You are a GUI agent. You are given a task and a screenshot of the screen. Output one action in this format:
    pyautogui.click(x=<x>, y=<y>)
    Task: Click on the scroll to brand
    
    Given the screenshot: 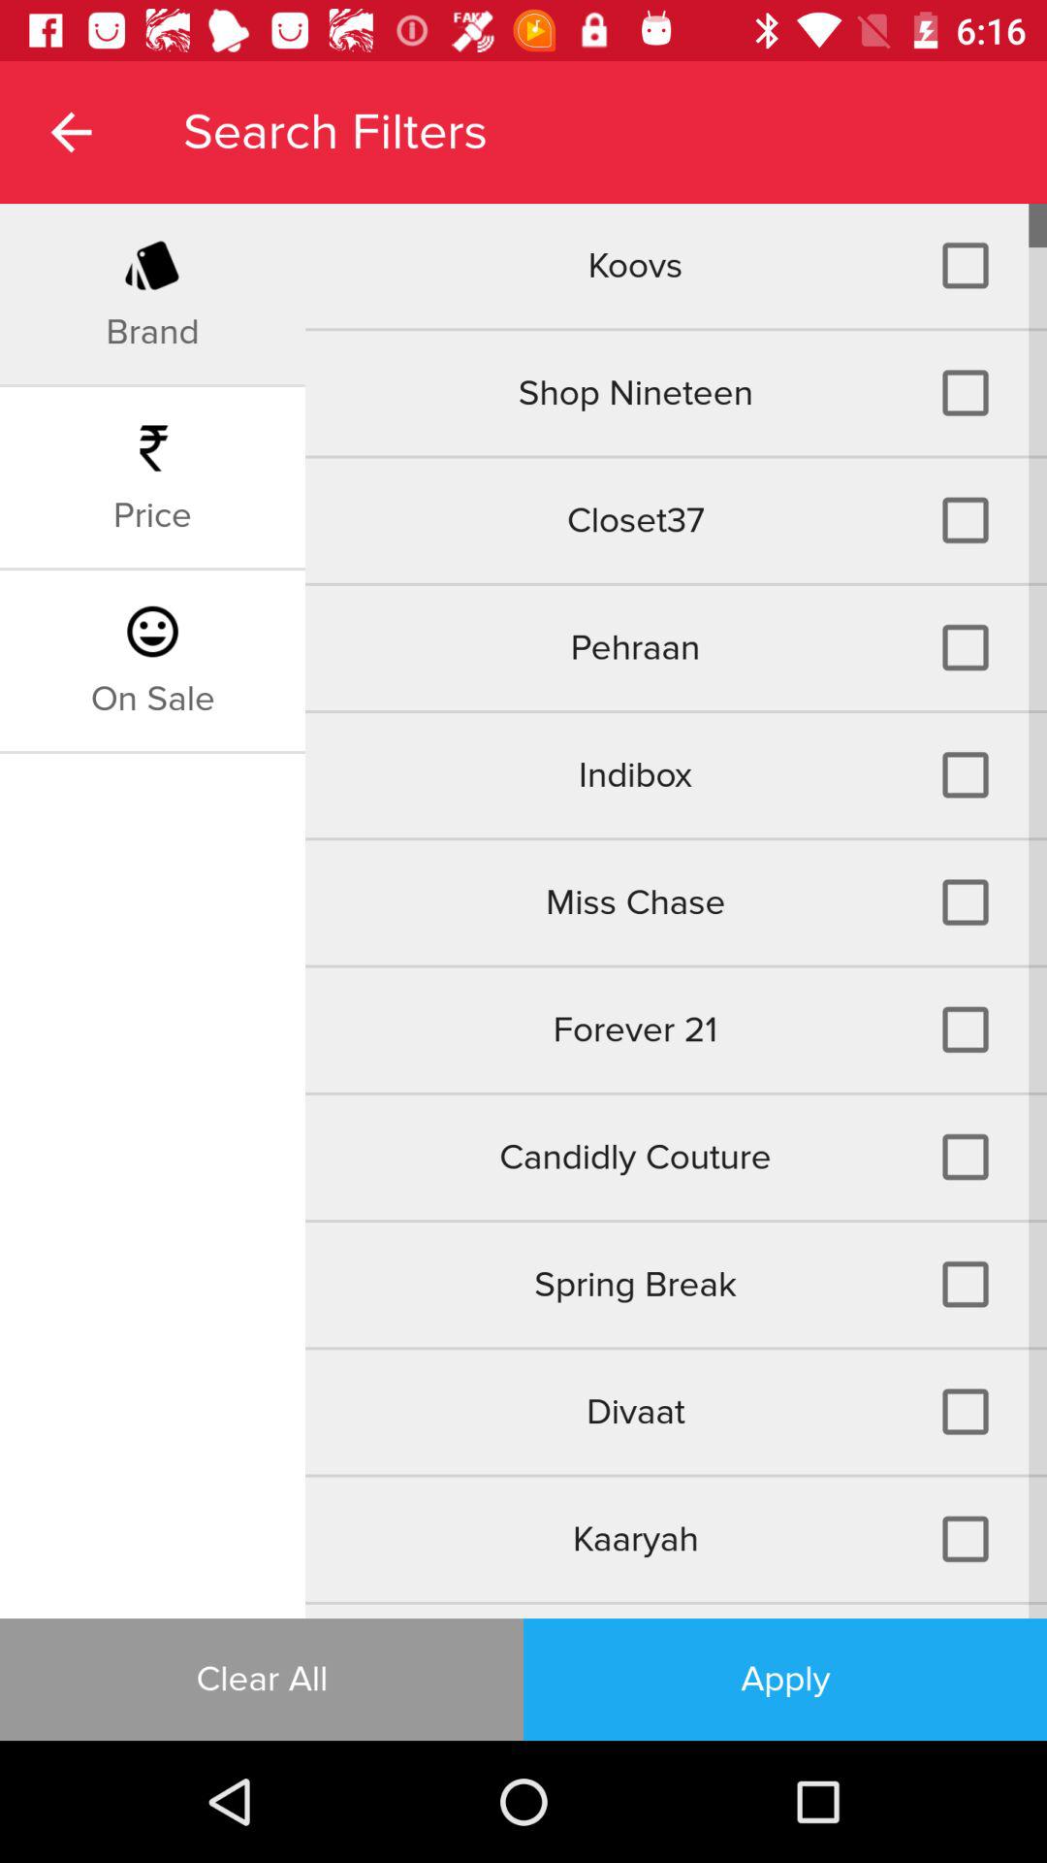 What is the action you would take?
    pyautogui.click(x=152, y=332)
    